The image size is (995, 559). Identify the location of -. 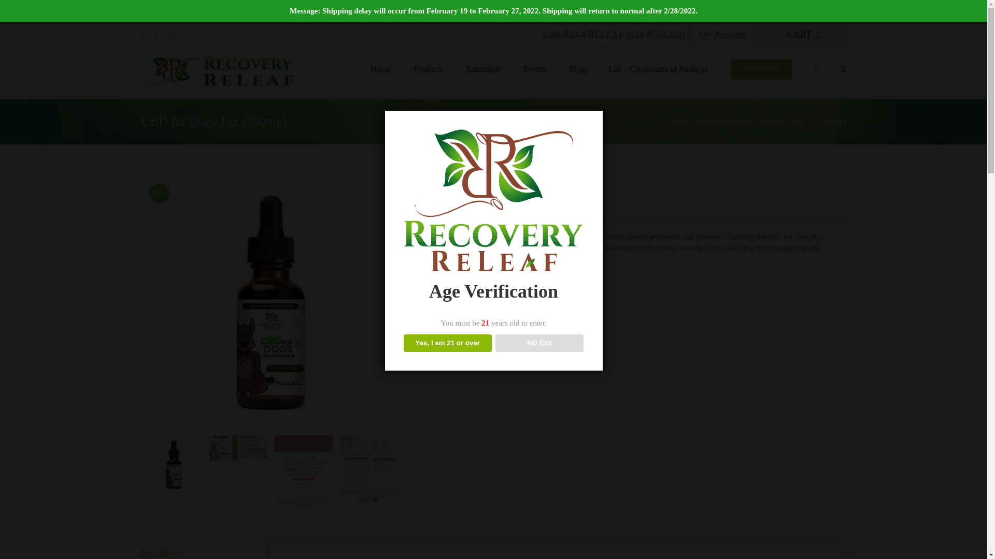
(427, 287).